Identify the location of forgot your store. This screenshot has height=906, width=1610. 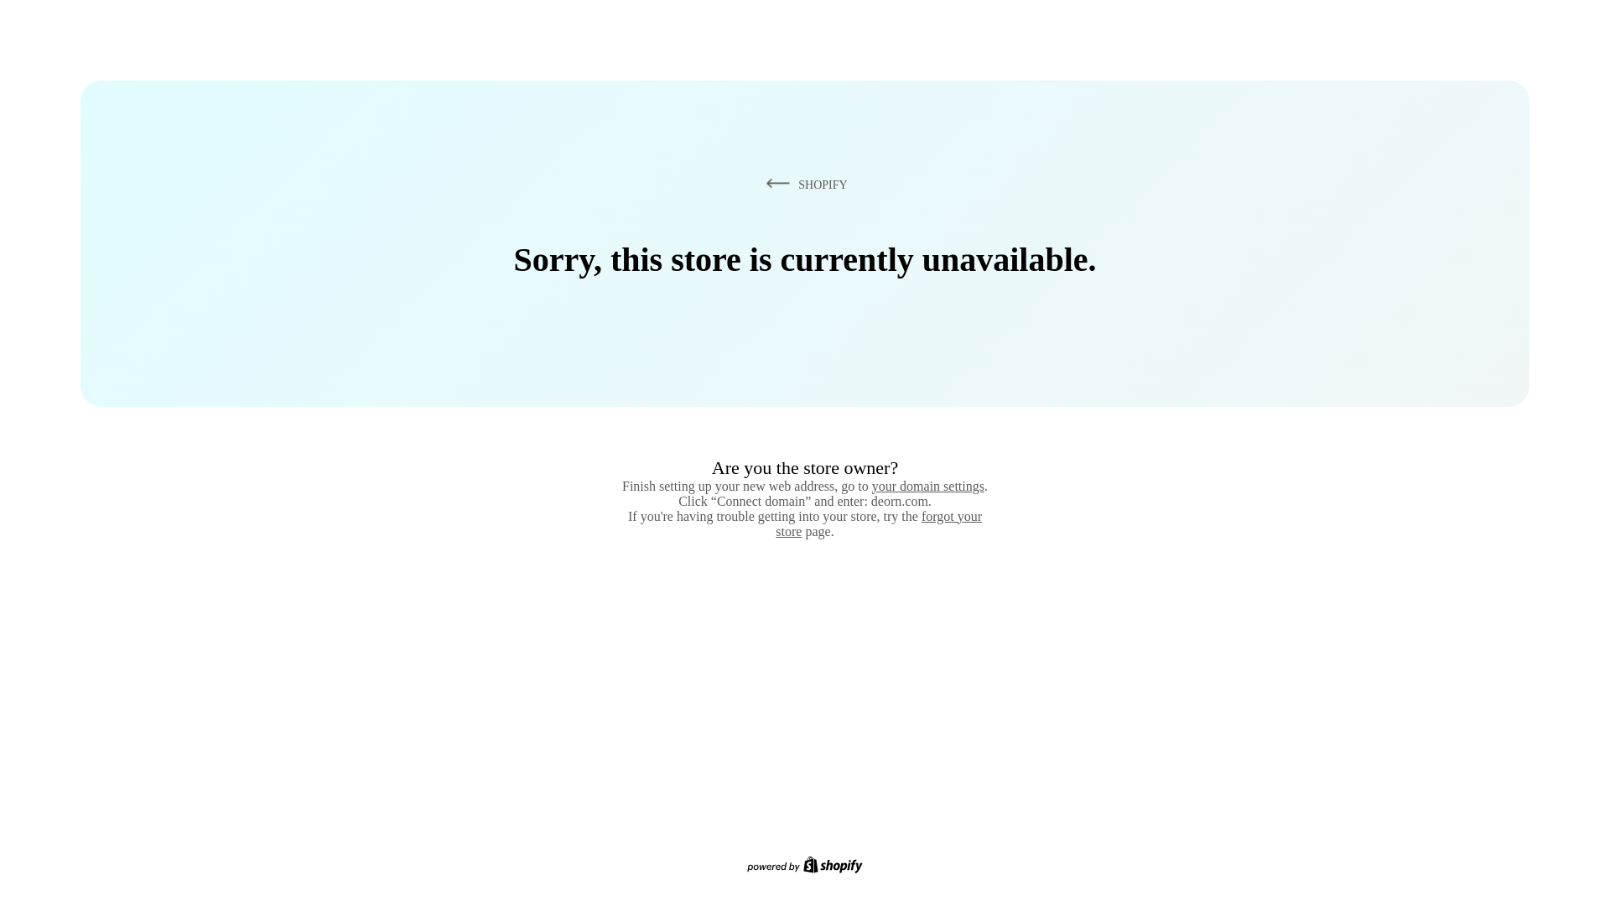
(879, 523).